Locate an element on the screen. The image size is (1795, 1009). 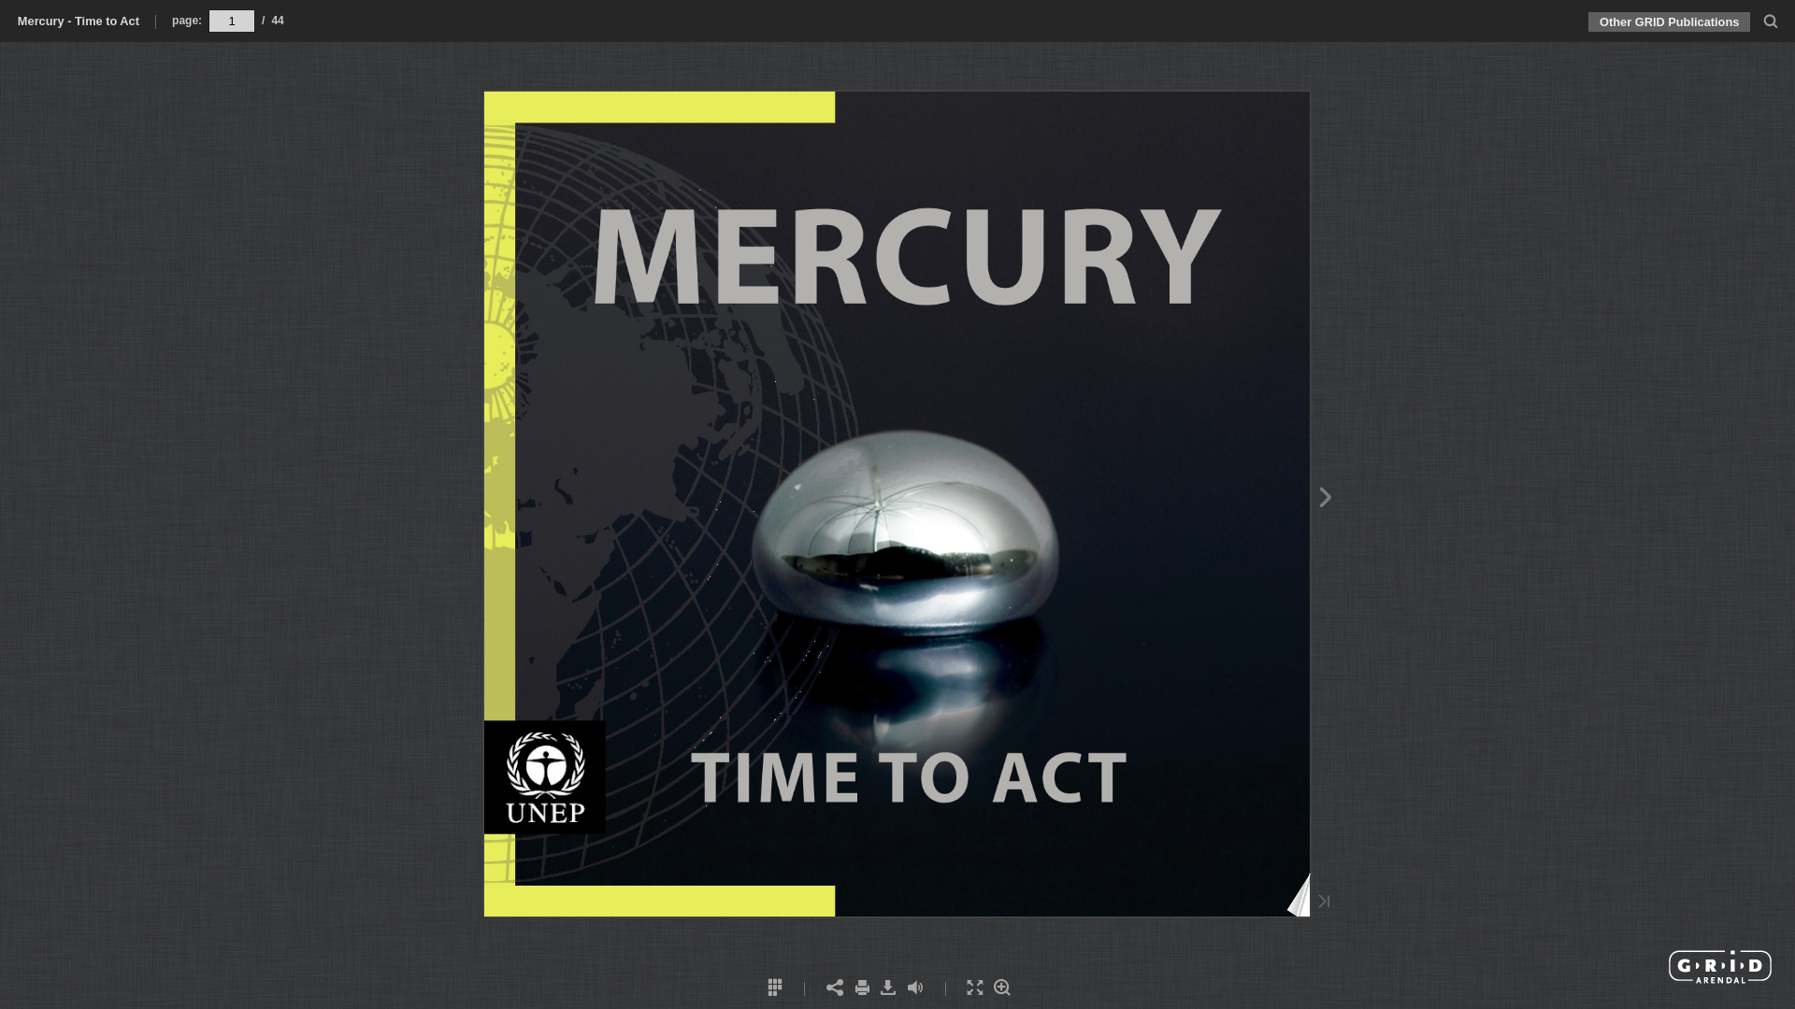
Other GRID Publications is located at coordinates (1670, 22).